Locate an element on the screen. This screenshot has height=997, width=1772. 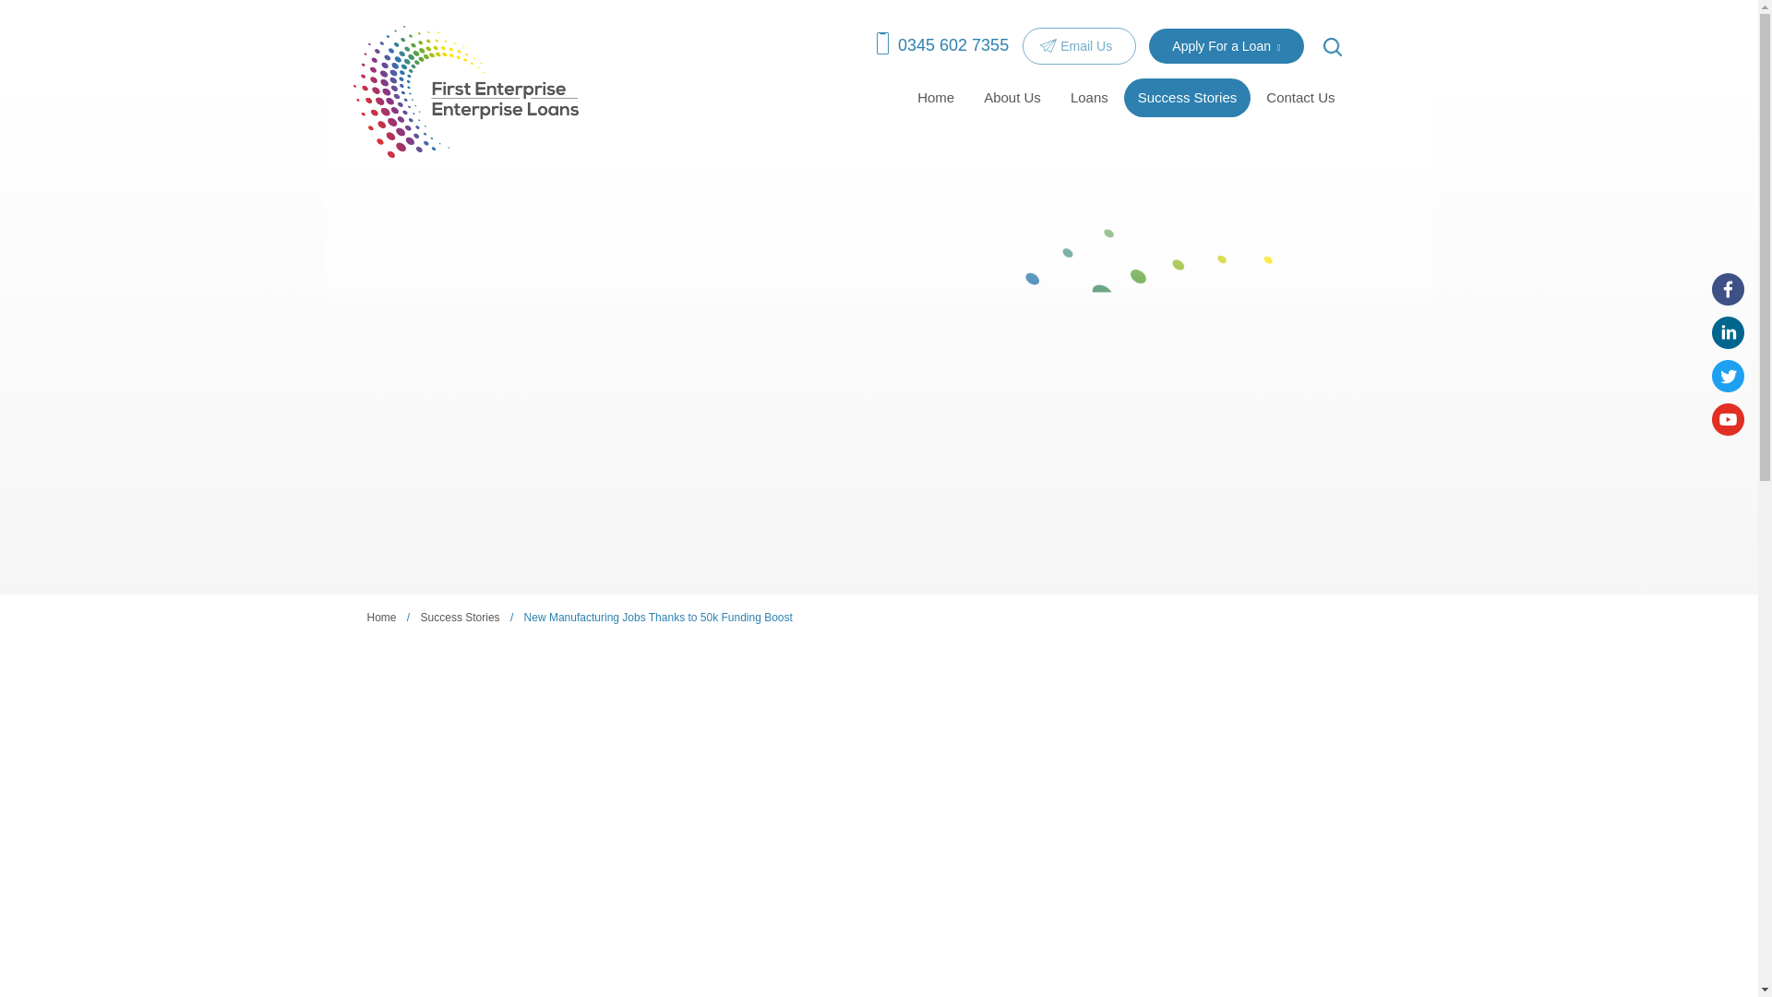
Contact Us is located at coordinates (1300, 98).